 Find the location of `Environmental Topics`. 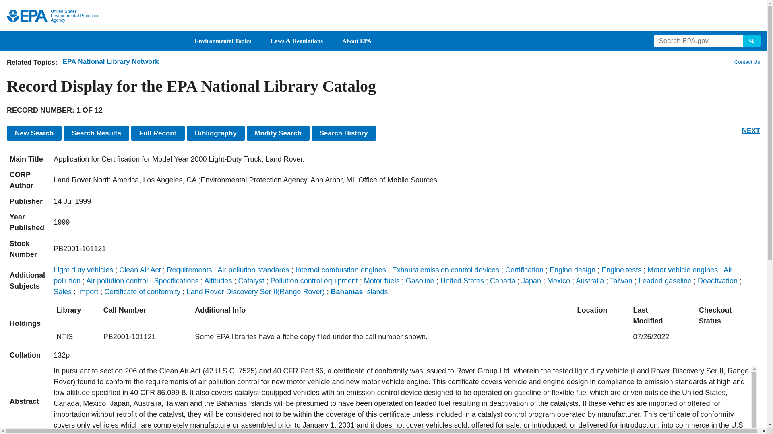

Environmental Topics is located at coordinates (223, 41).